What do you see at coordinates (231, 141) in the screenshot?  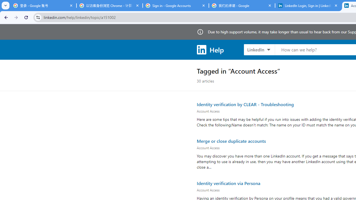 I see `Merge or close duplicate accounts` at bounding box center [231, 141].